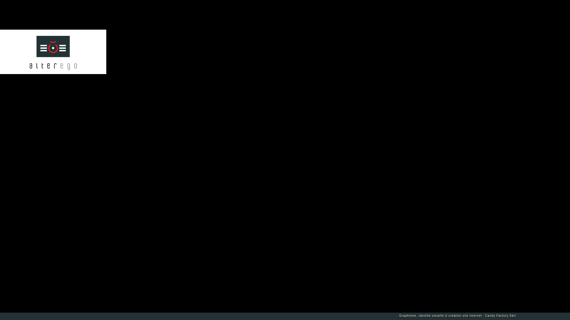 This screenshot has width=570, height=320. I want to click on contacts, so click(34, 79).